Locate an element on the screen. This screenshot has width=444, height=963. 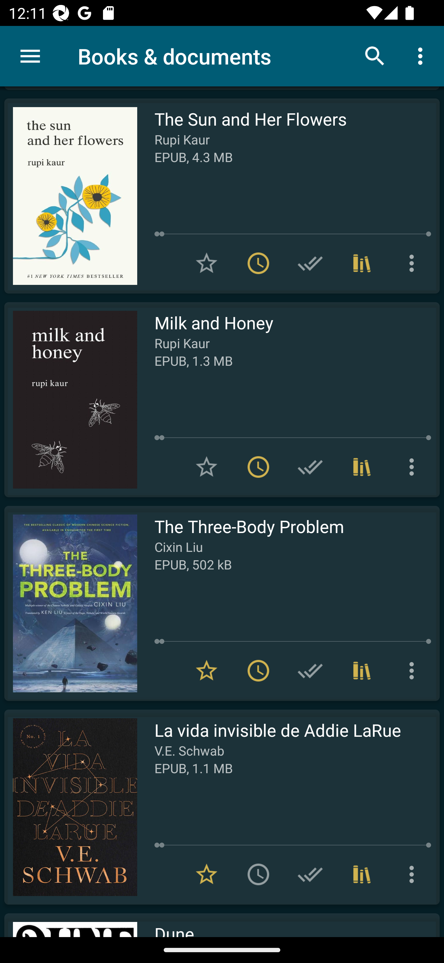
Read Milk and Honey is located at coordinates (71, 399).